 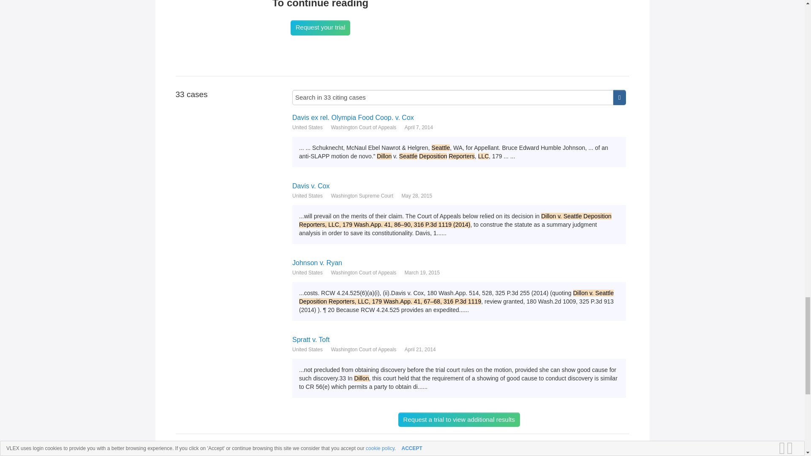 I want to click on Davis ex rel. Olympia Food Coop. v. Cox, so click(x=459, y=117).